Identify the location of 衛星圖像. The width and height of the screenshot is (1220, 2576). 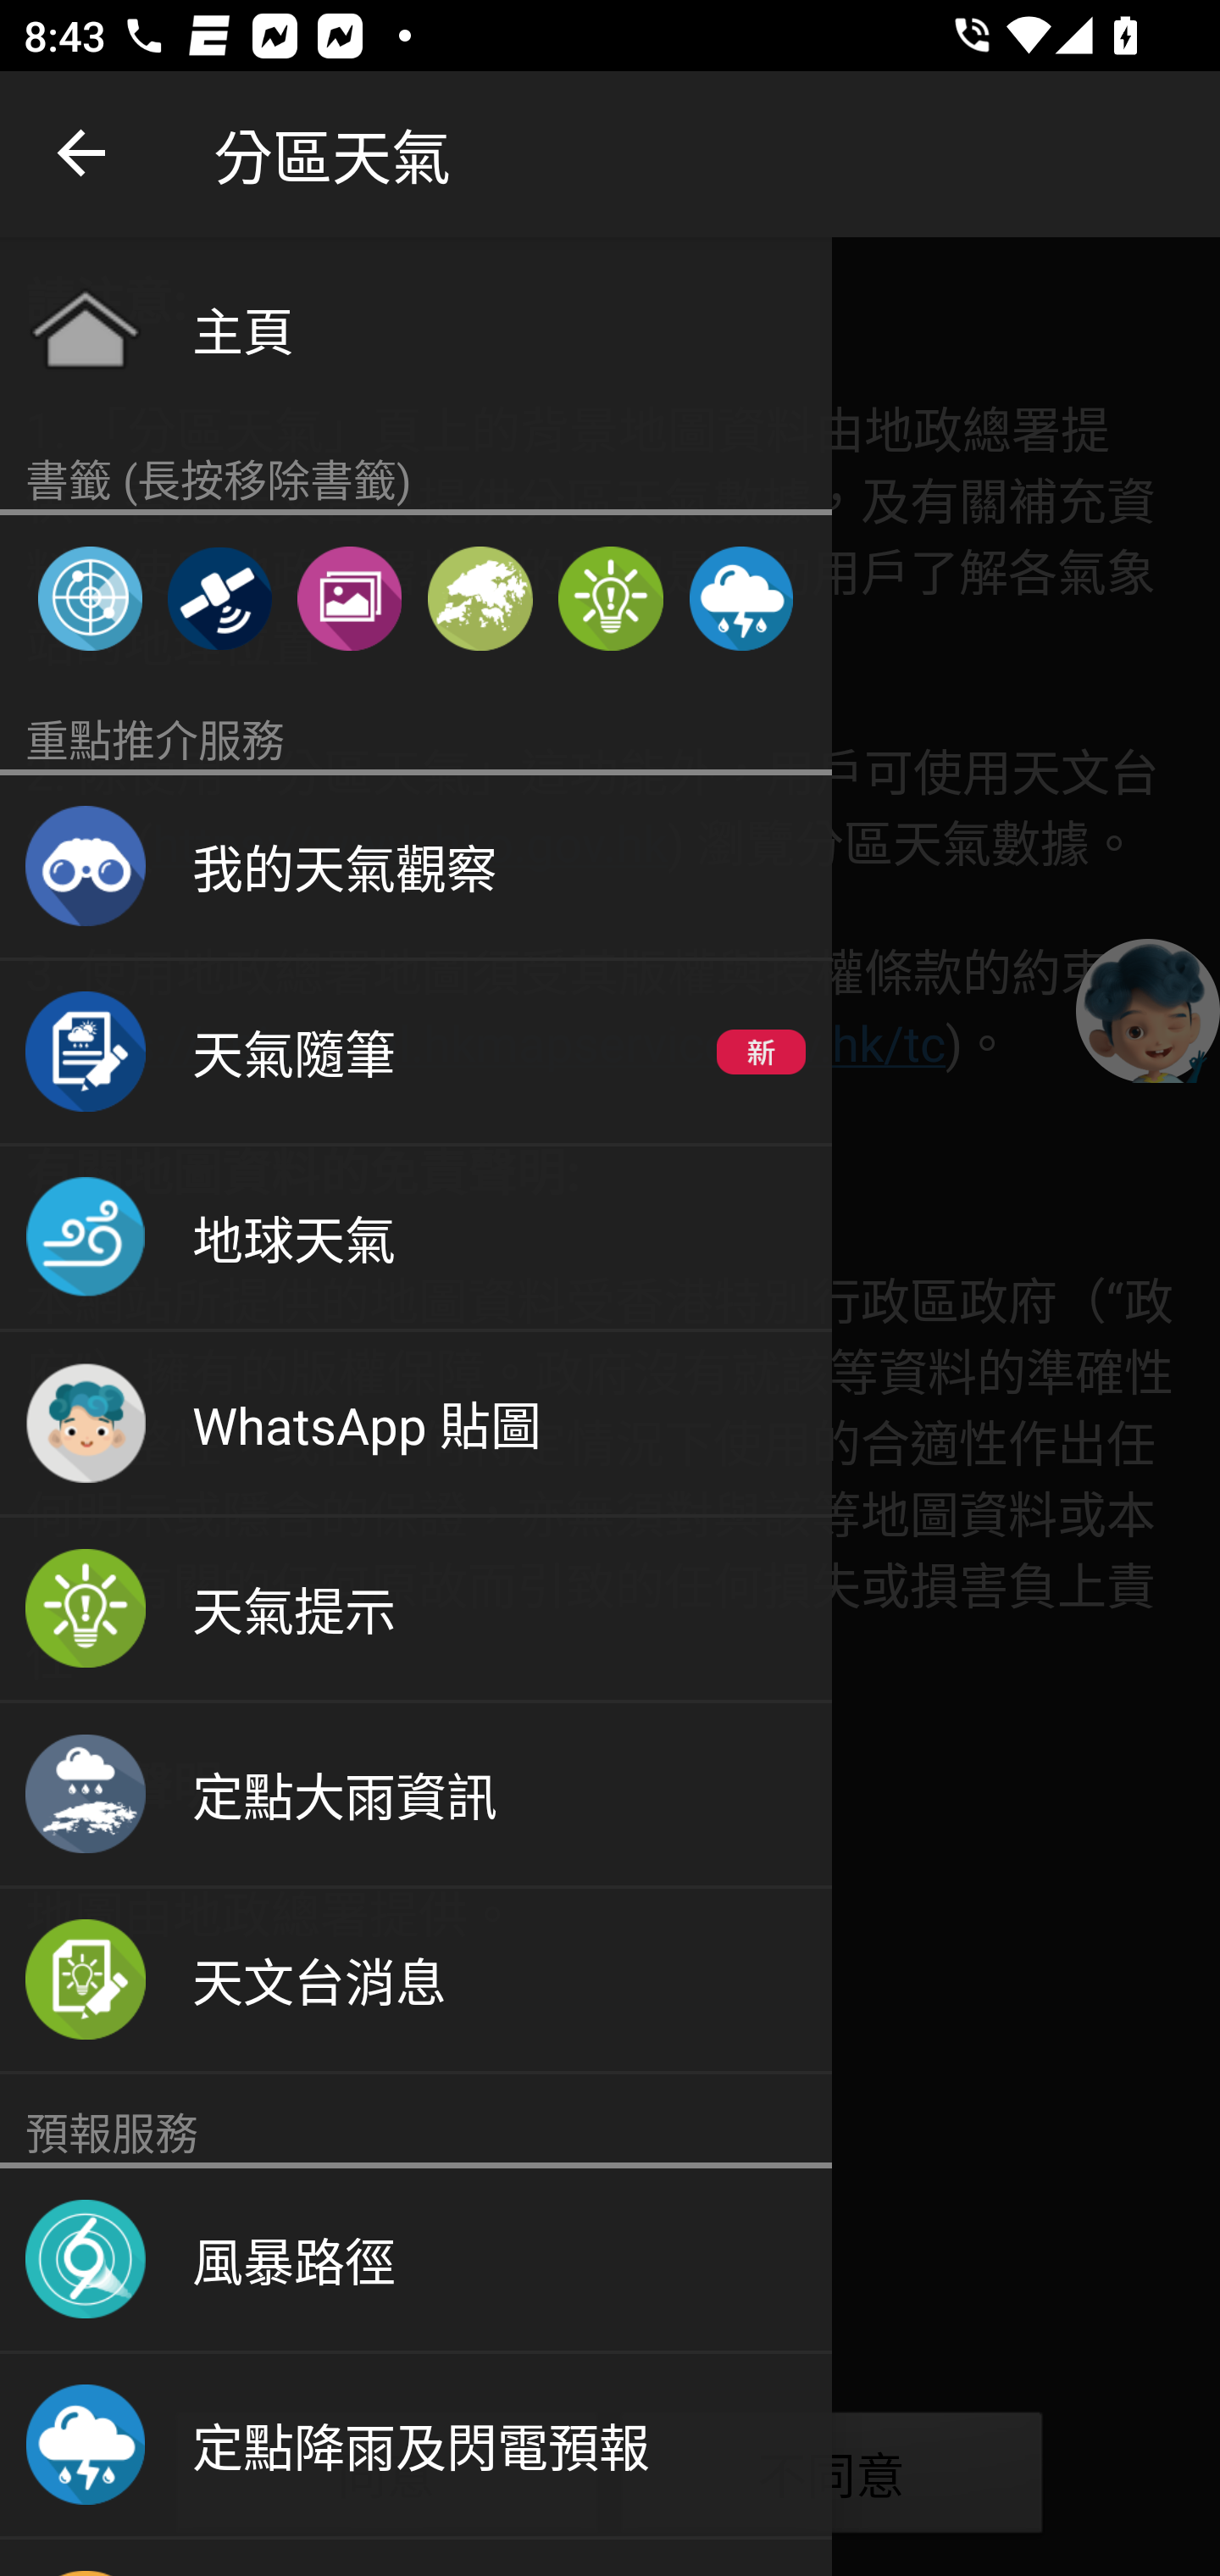
(219, 598).